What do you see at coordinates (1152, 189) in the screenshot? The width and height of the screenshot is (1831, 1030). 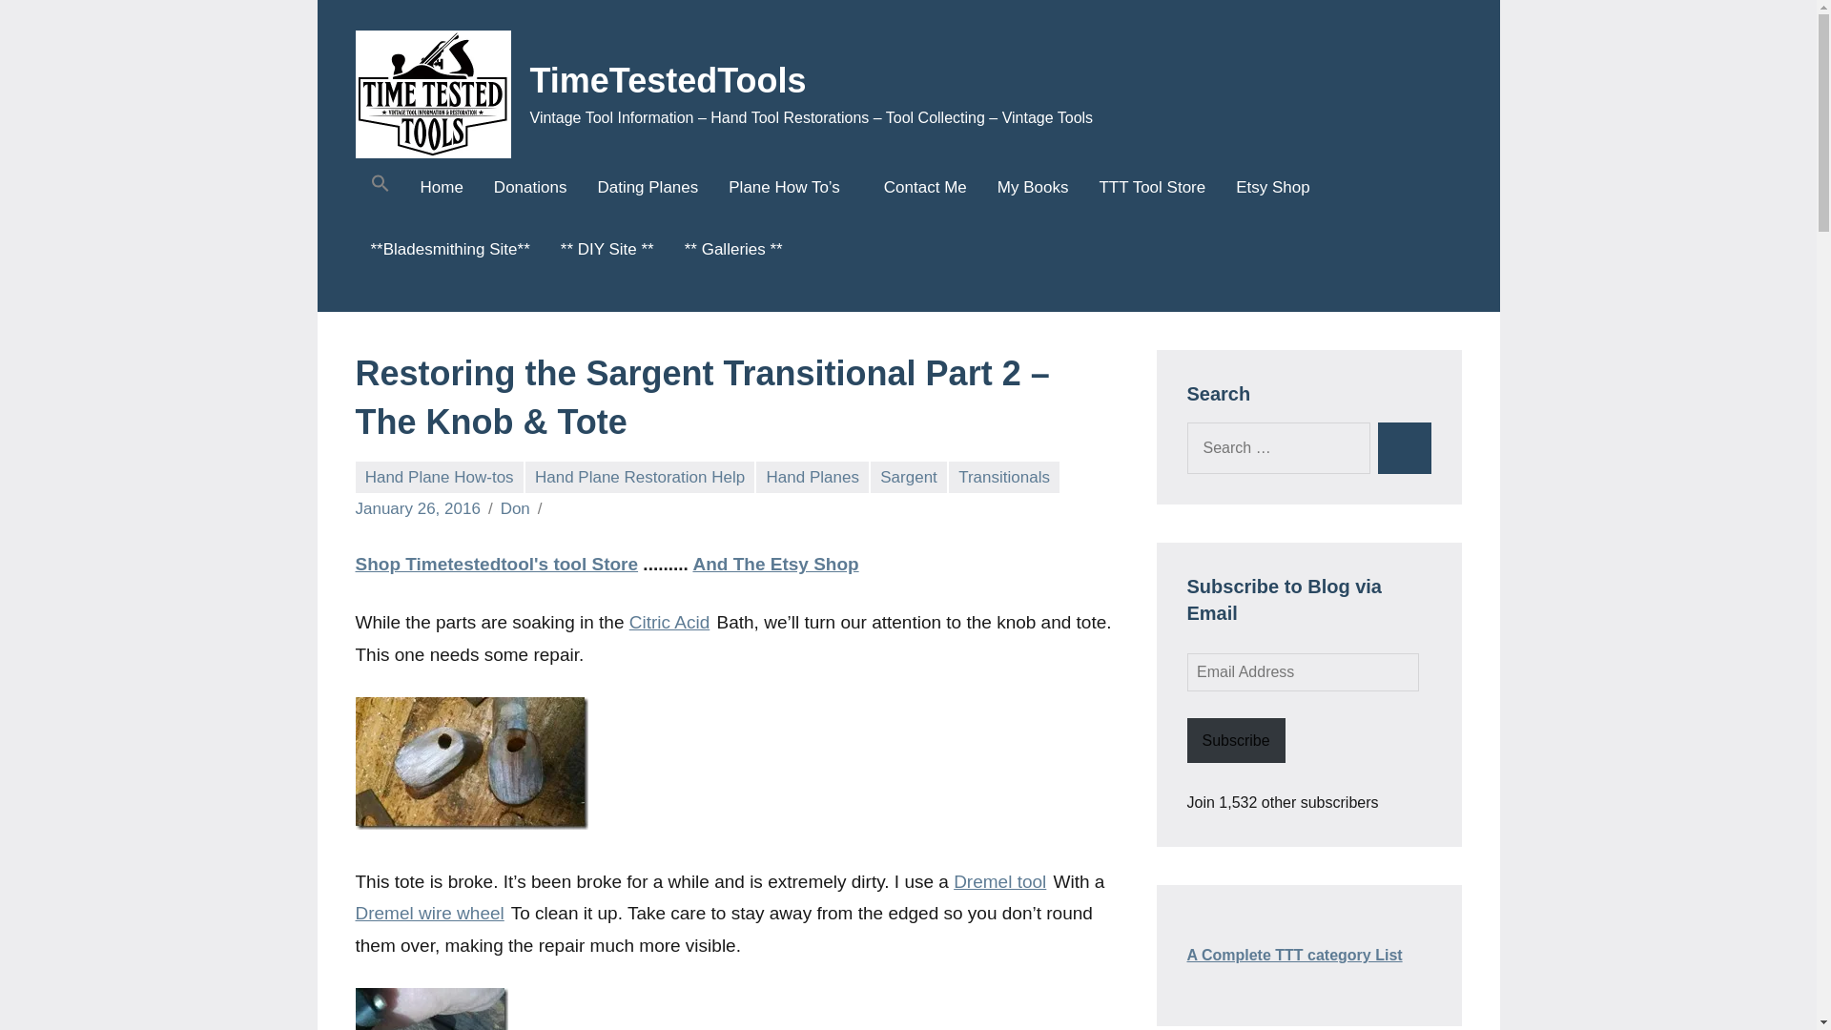 I see `TTT Tool Store` at bounding box center [1152, 189].